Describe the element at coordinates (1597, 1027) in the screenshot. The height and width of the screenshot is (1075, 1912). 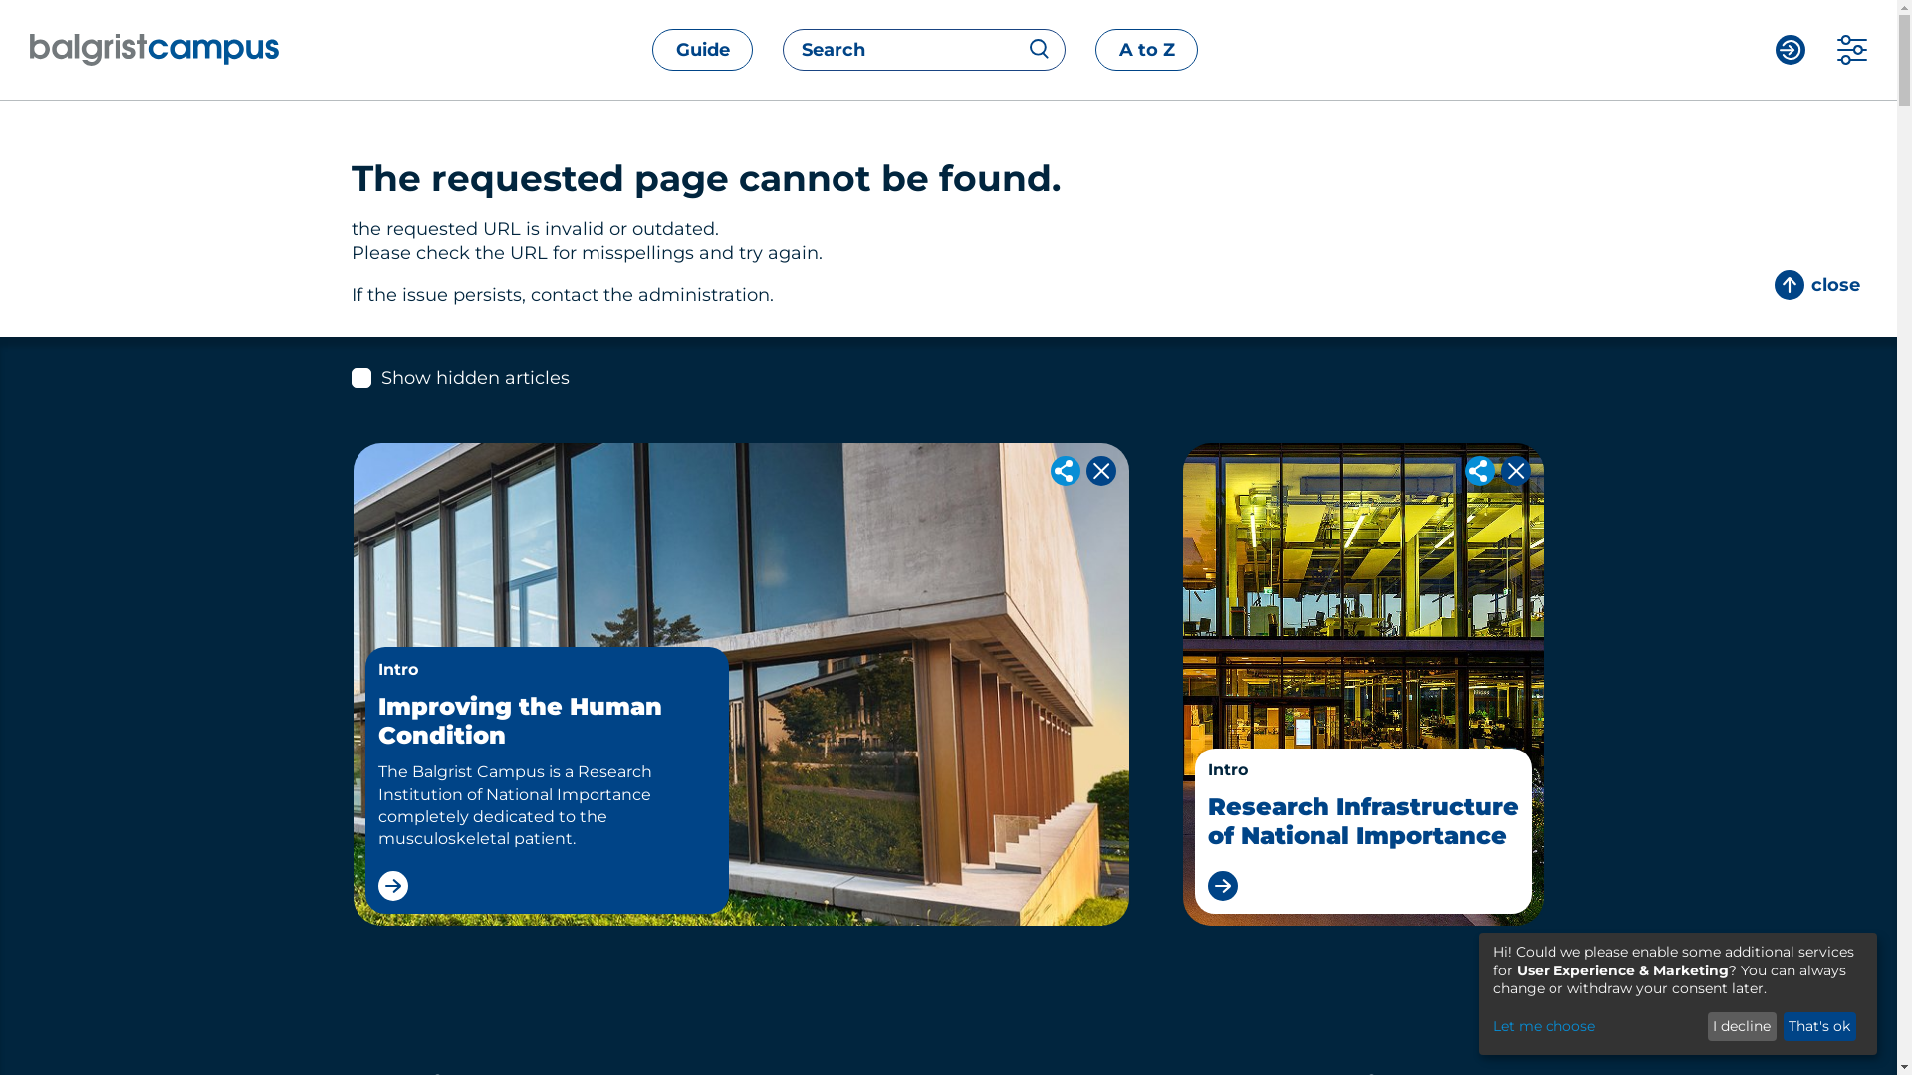
I see `Let me choose` at that location.